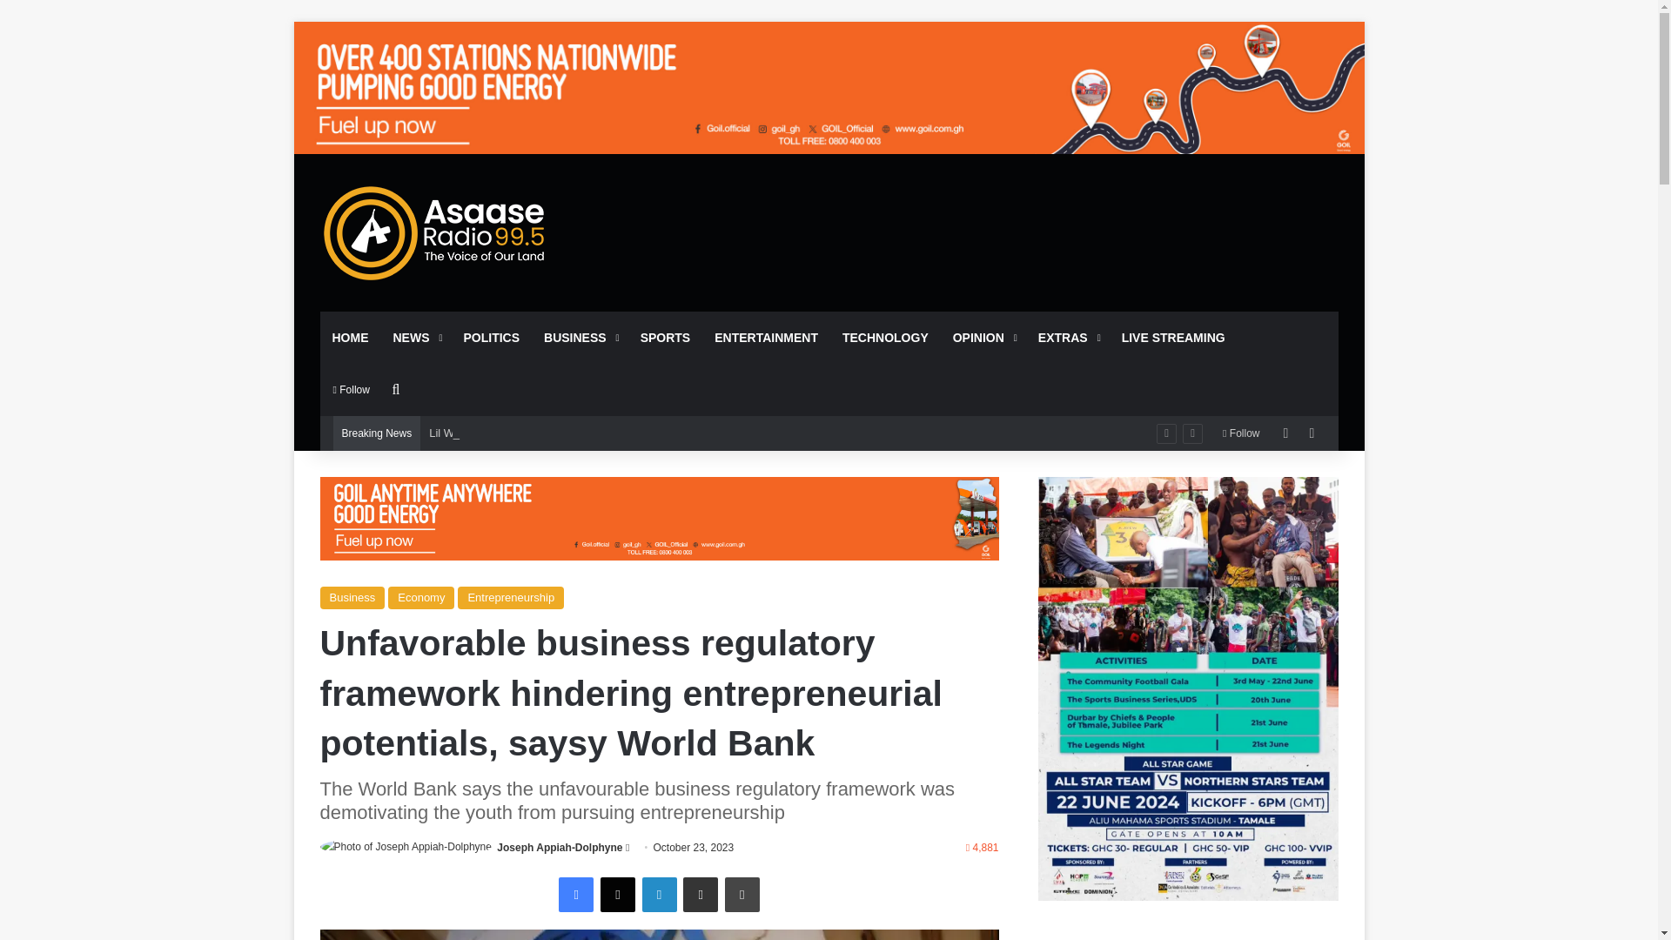  What do you see at coordinates (701, 894) in the screenshot?
I see `Share via Email` at bounding box center [701, 894].